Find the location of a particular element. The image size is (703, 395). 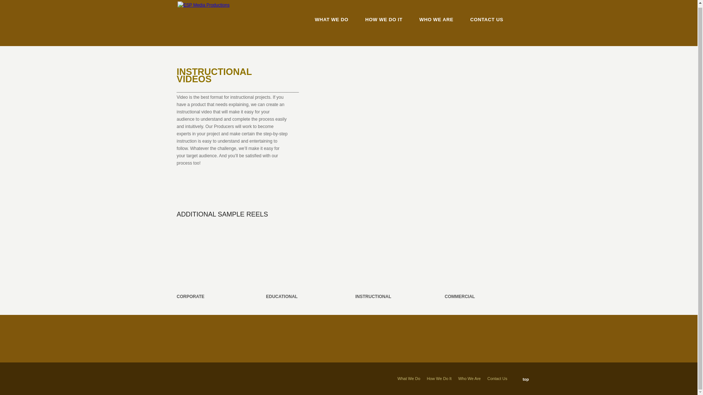

Who We Are is located at coordinates (469, 379).